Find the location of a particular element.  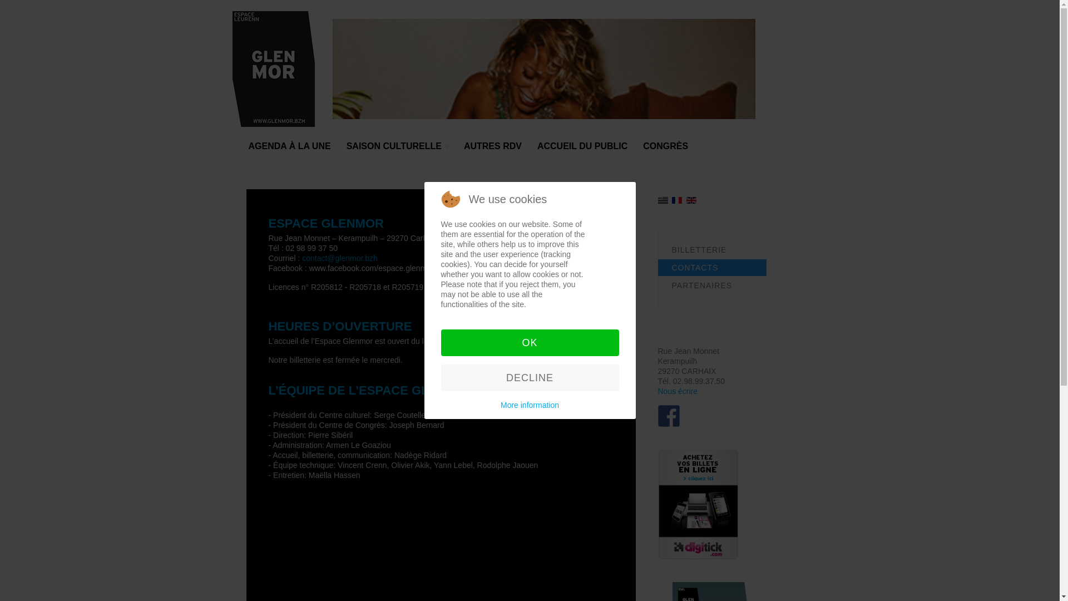

Facebook is located at coordinates (669, 416).